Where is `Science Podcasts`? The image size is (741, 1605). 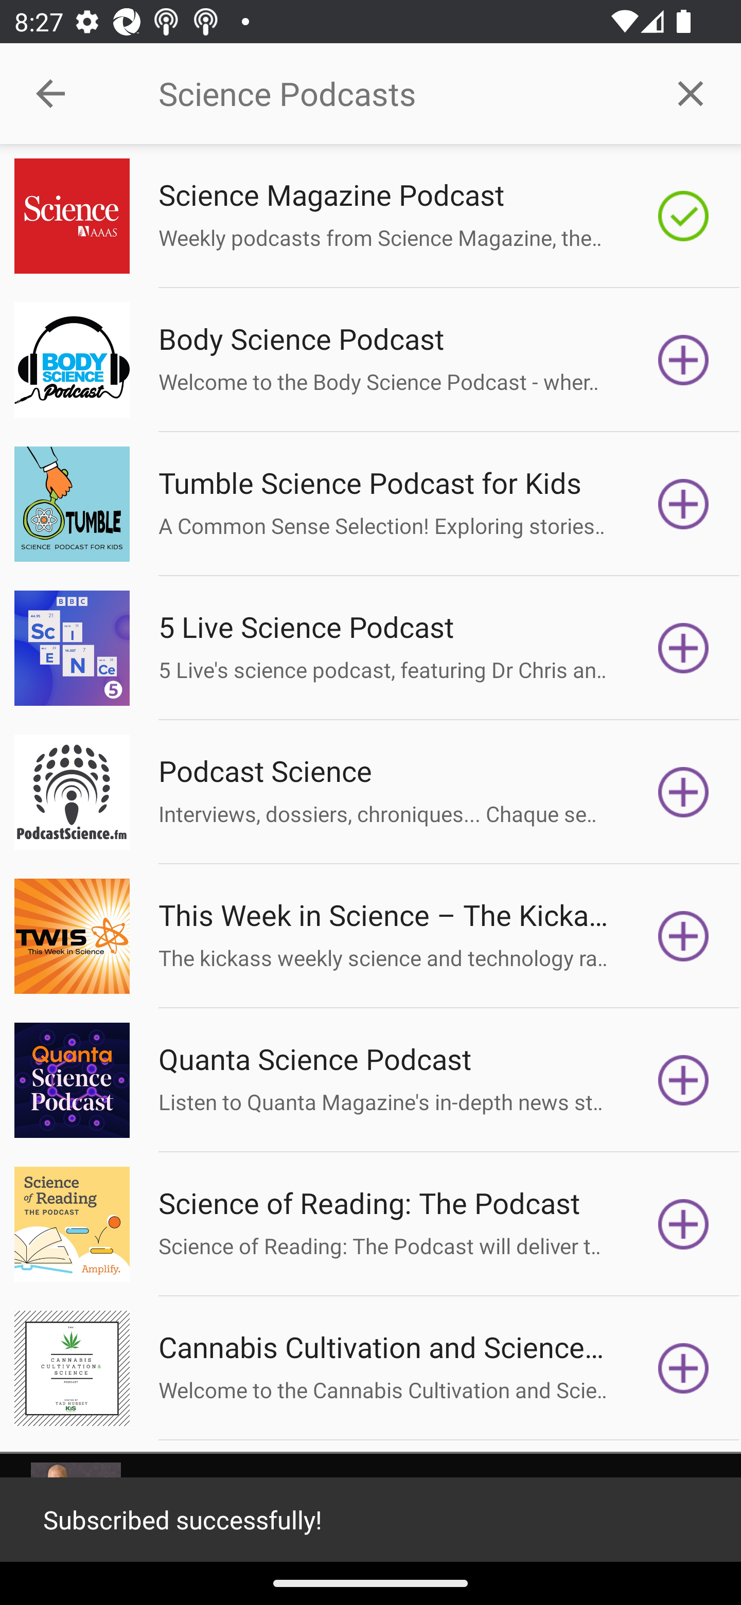
Science Podcasts is located at coordinates (399, 94).